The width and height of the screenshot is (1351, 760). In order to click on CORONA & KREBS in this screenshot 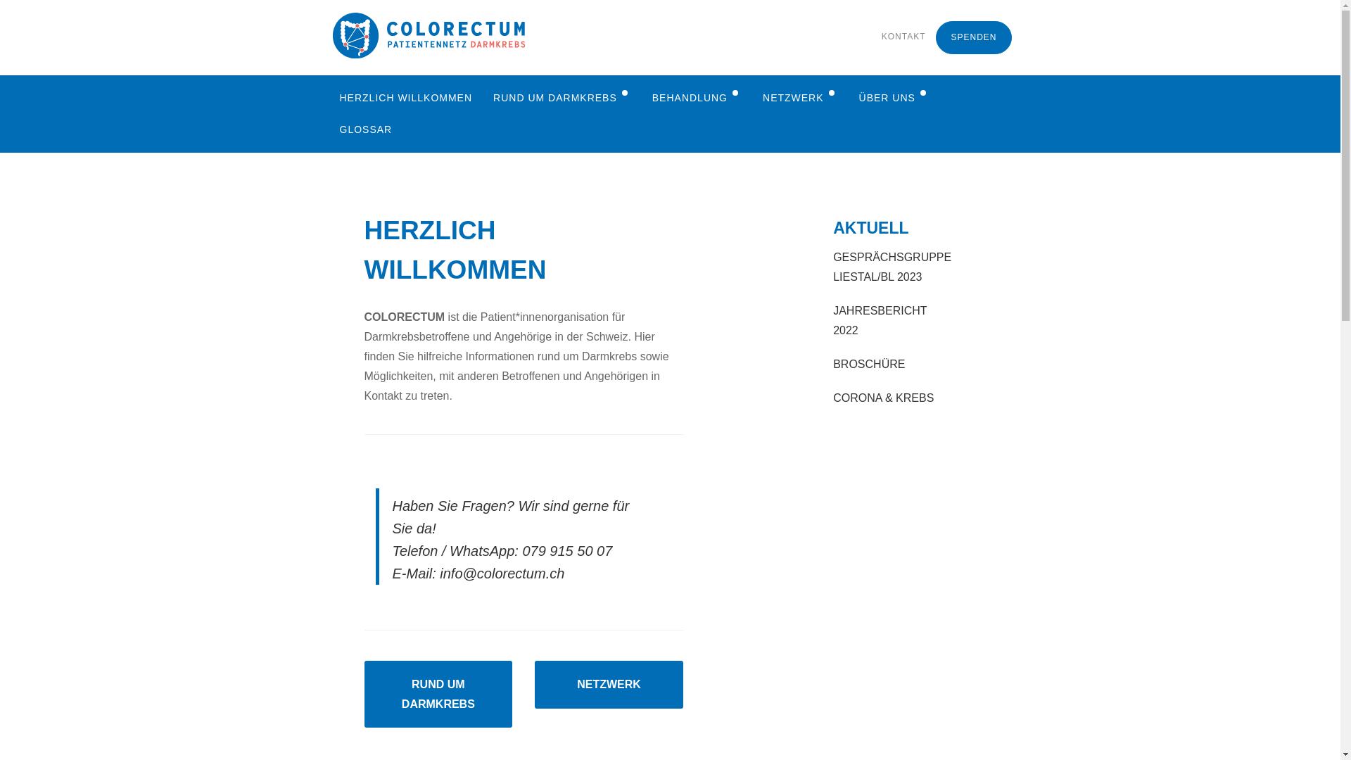, I will do `click(887, 398)`.